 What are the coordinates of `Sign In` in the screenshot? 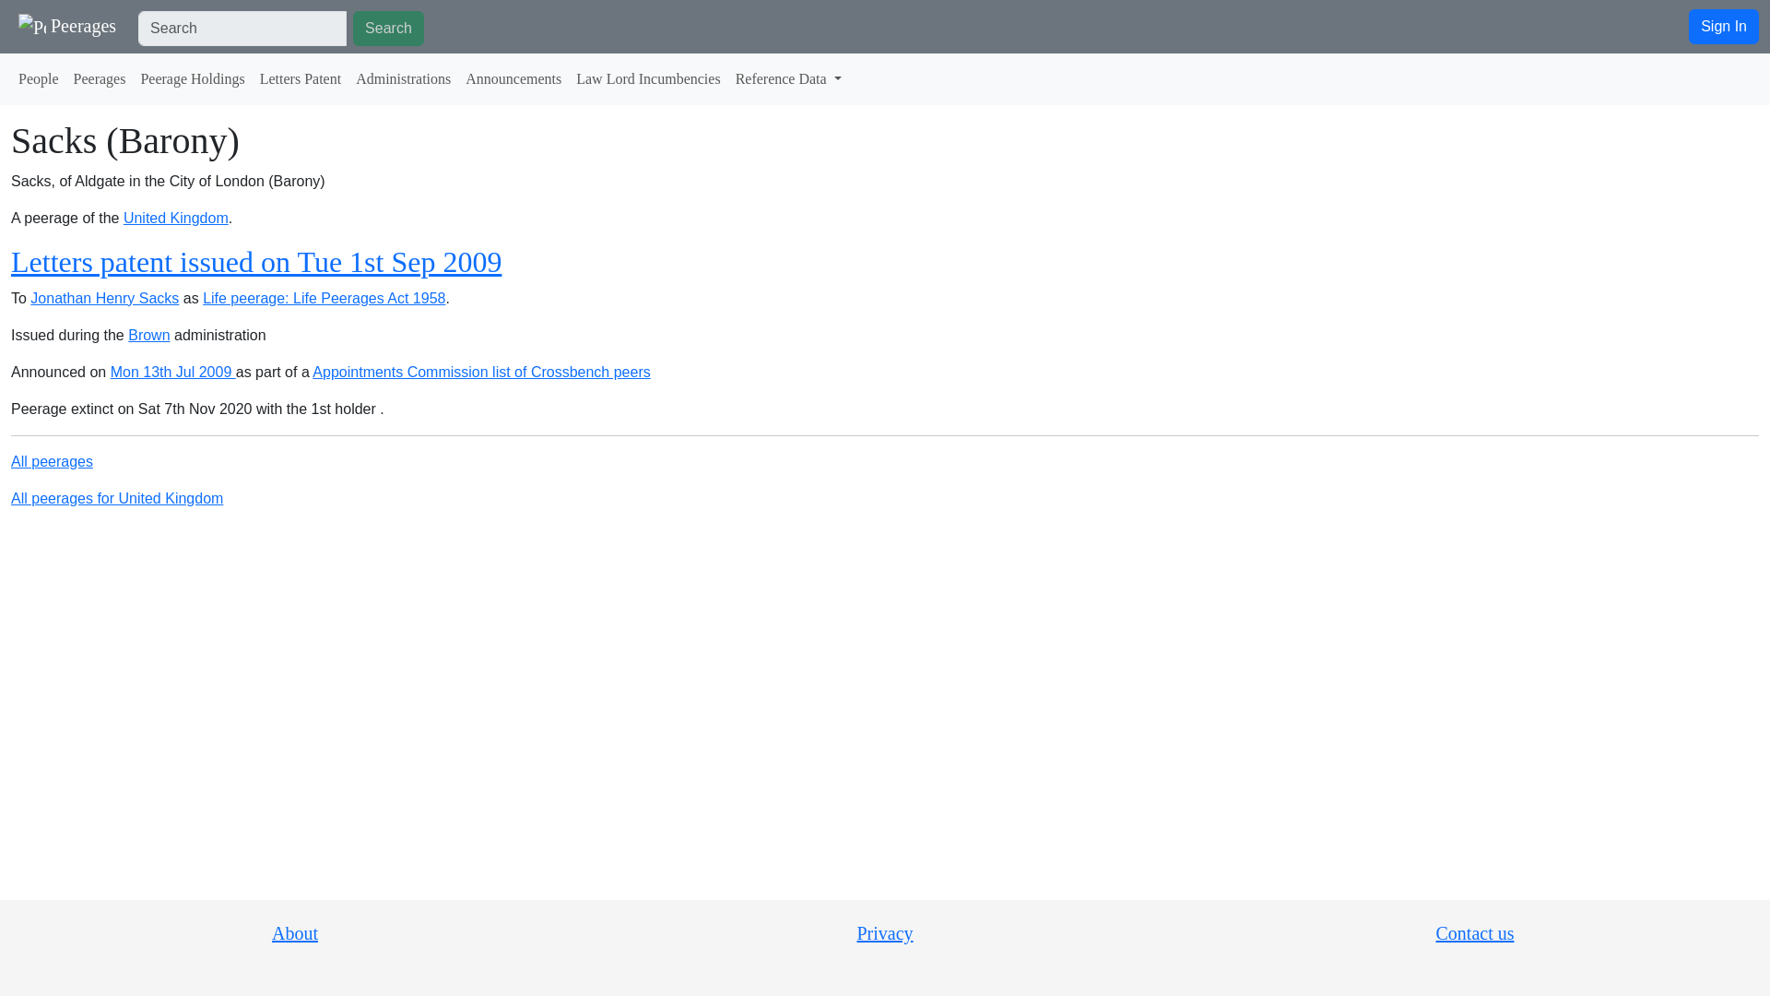 It's located at (1724, 26).